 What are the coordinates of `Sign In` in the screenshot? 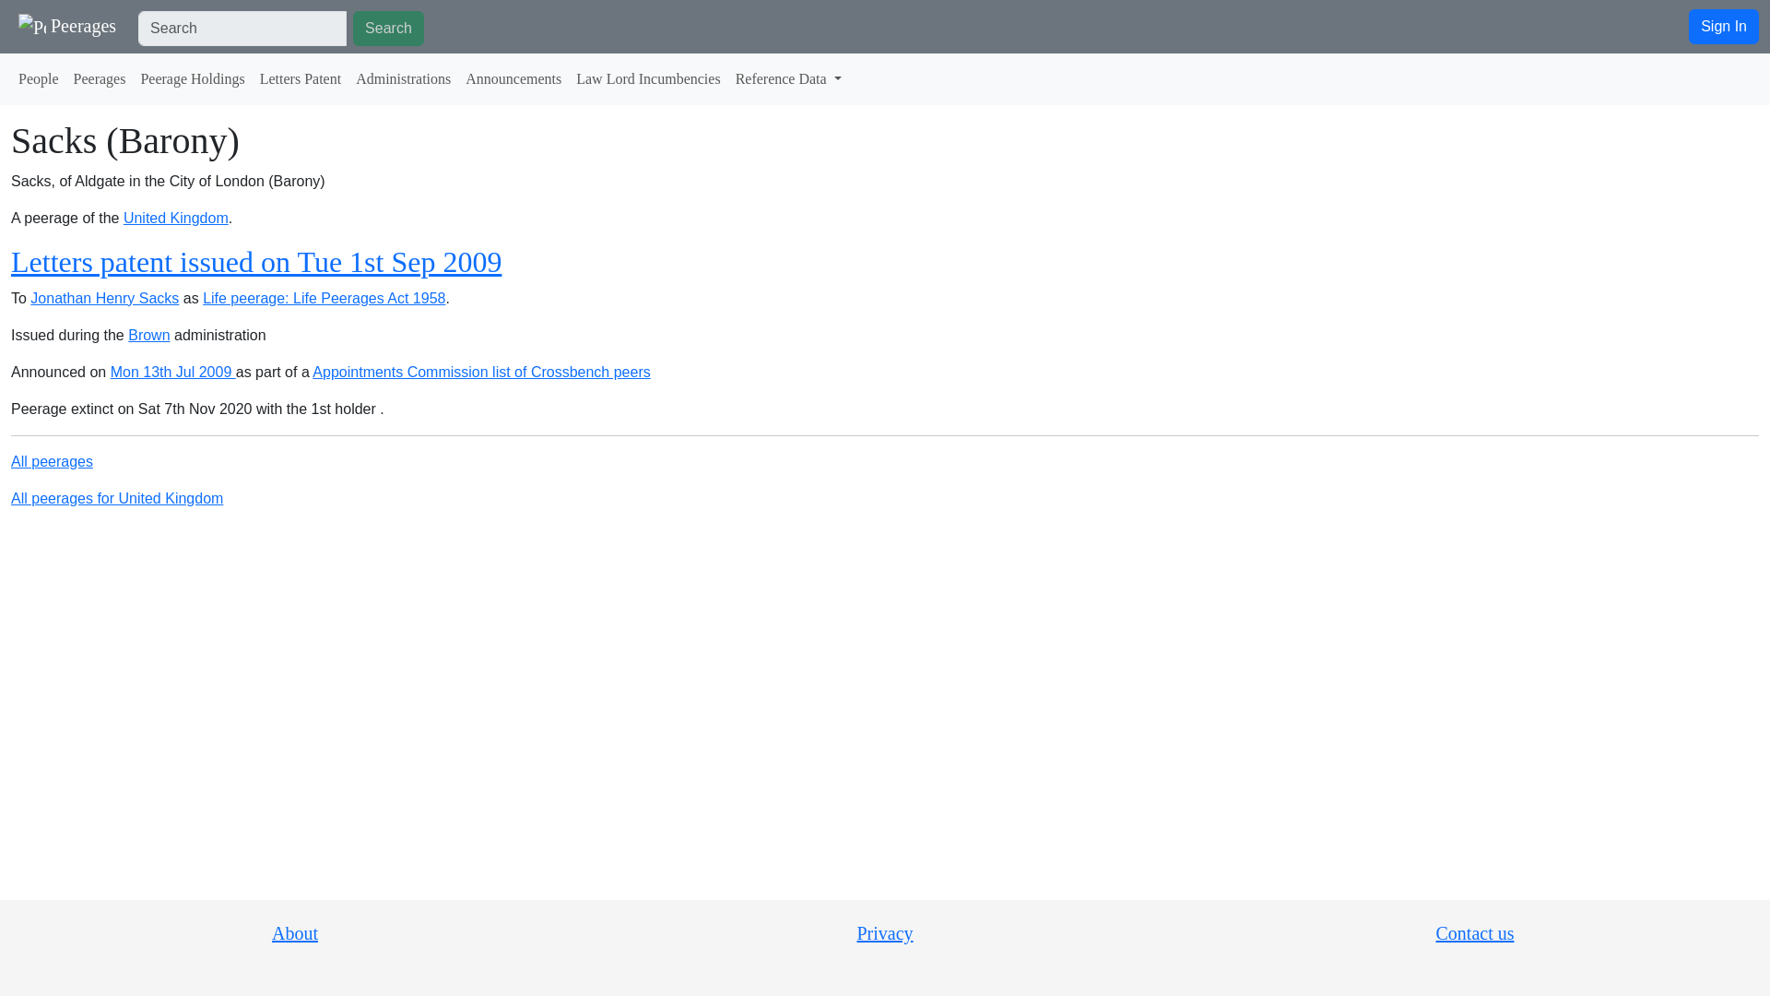 It's located at (1724, 26).